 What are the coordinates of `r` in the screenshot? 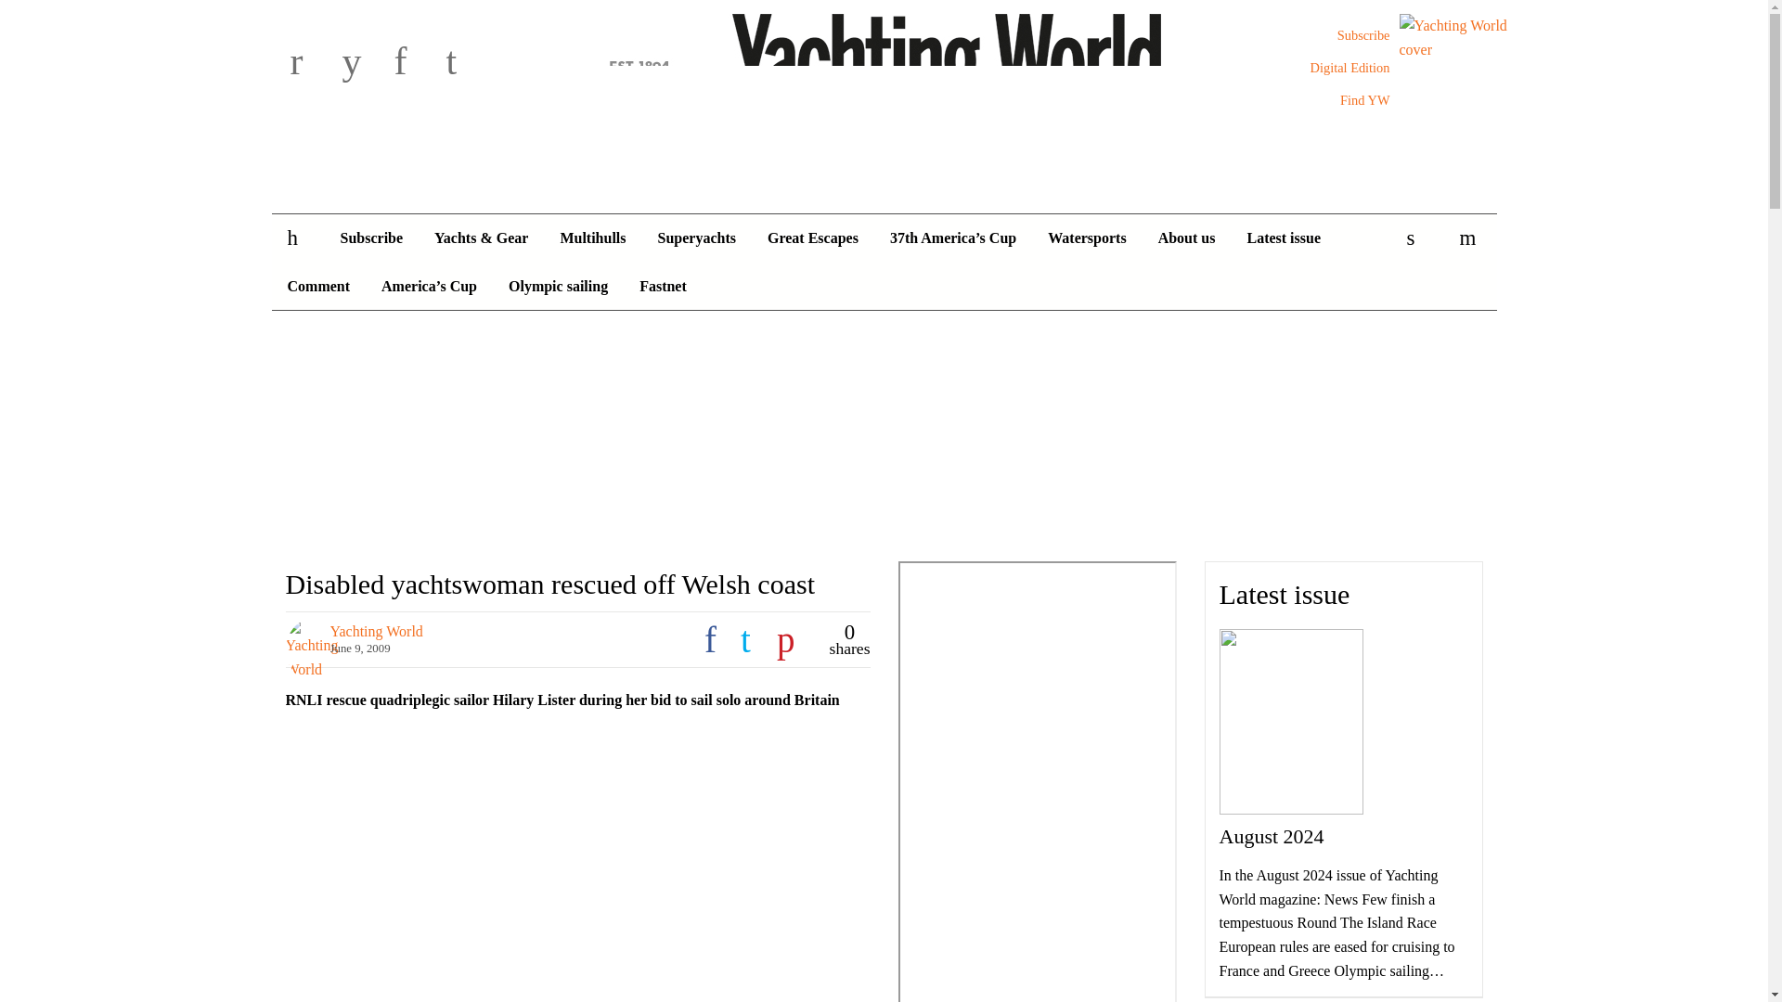 It's located at (312, 63).